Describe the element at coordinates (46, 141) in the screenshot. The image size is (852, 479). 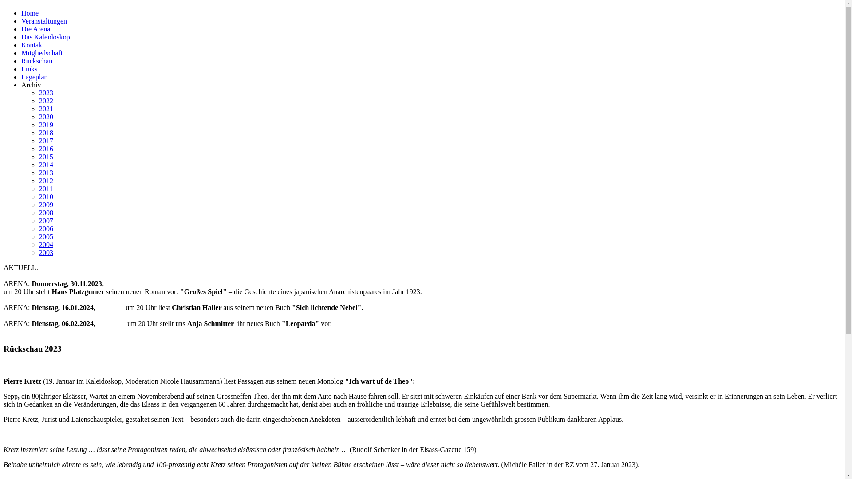
I see `2017` at that location.